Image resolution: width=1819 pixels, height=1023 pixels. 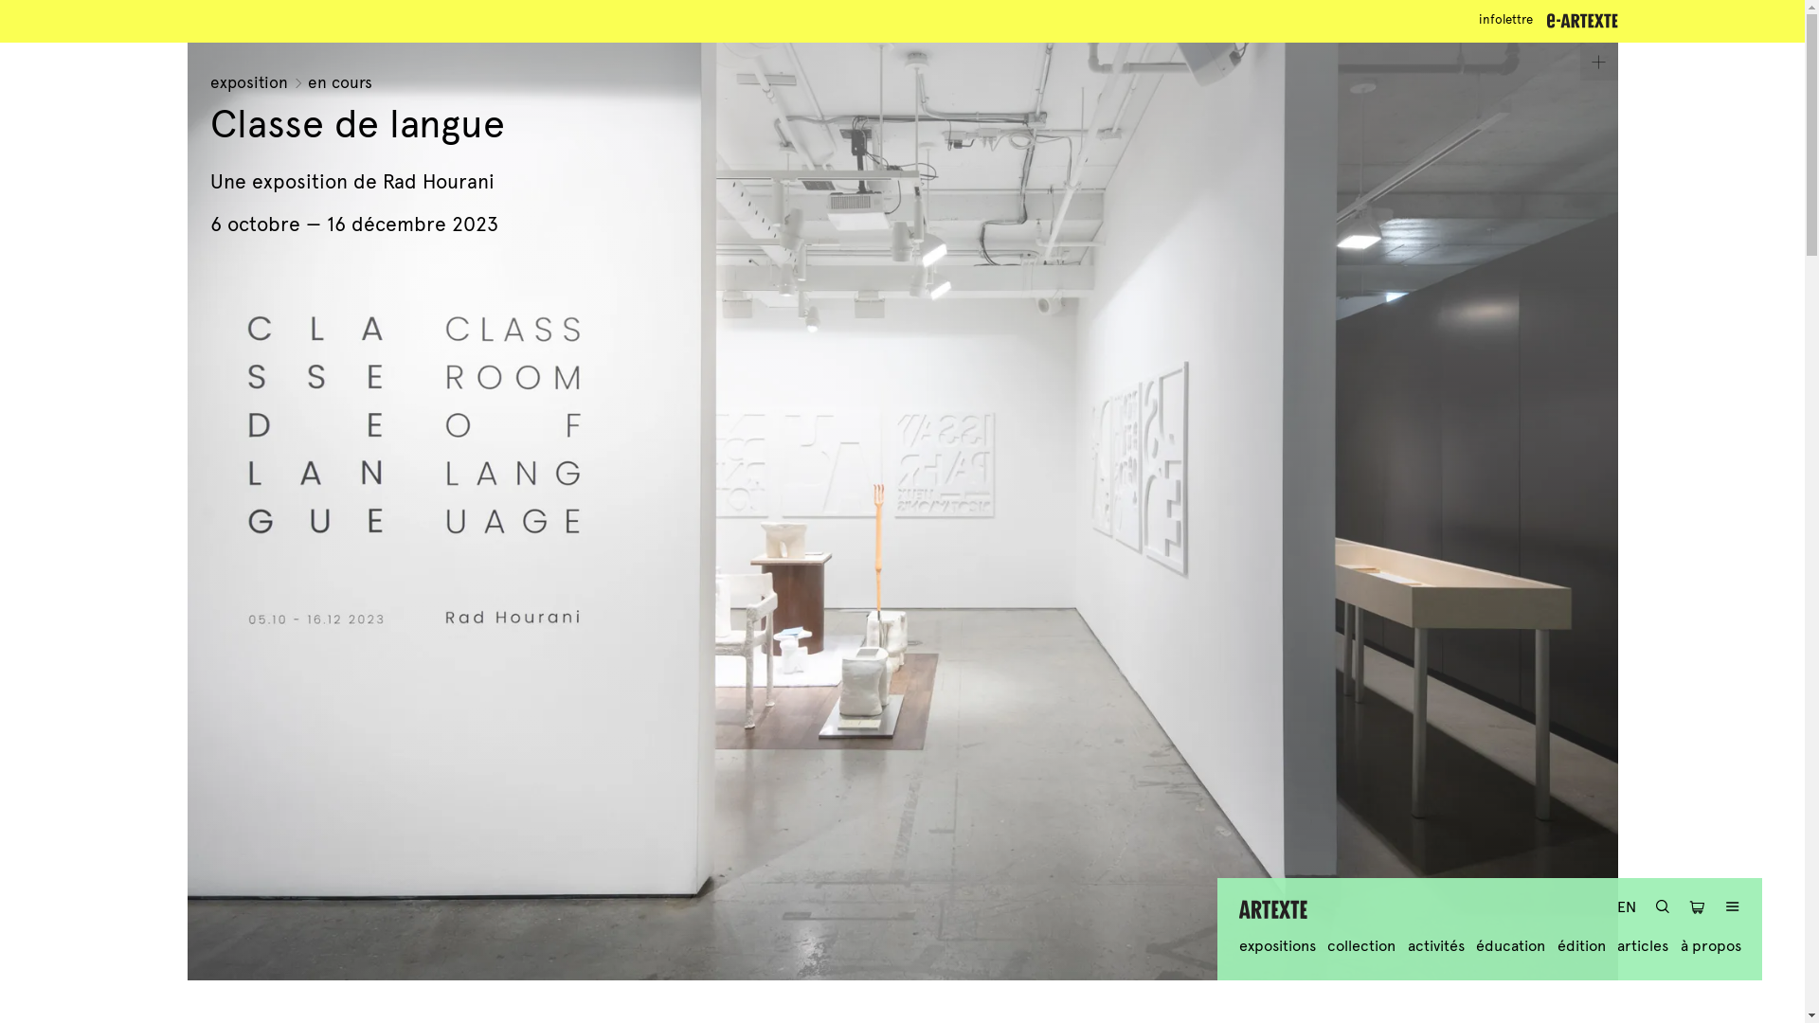 What do you see at coordinates (1698, 909) in the screenshot?
I see `PANIER` at bounding box center [1698, 909].